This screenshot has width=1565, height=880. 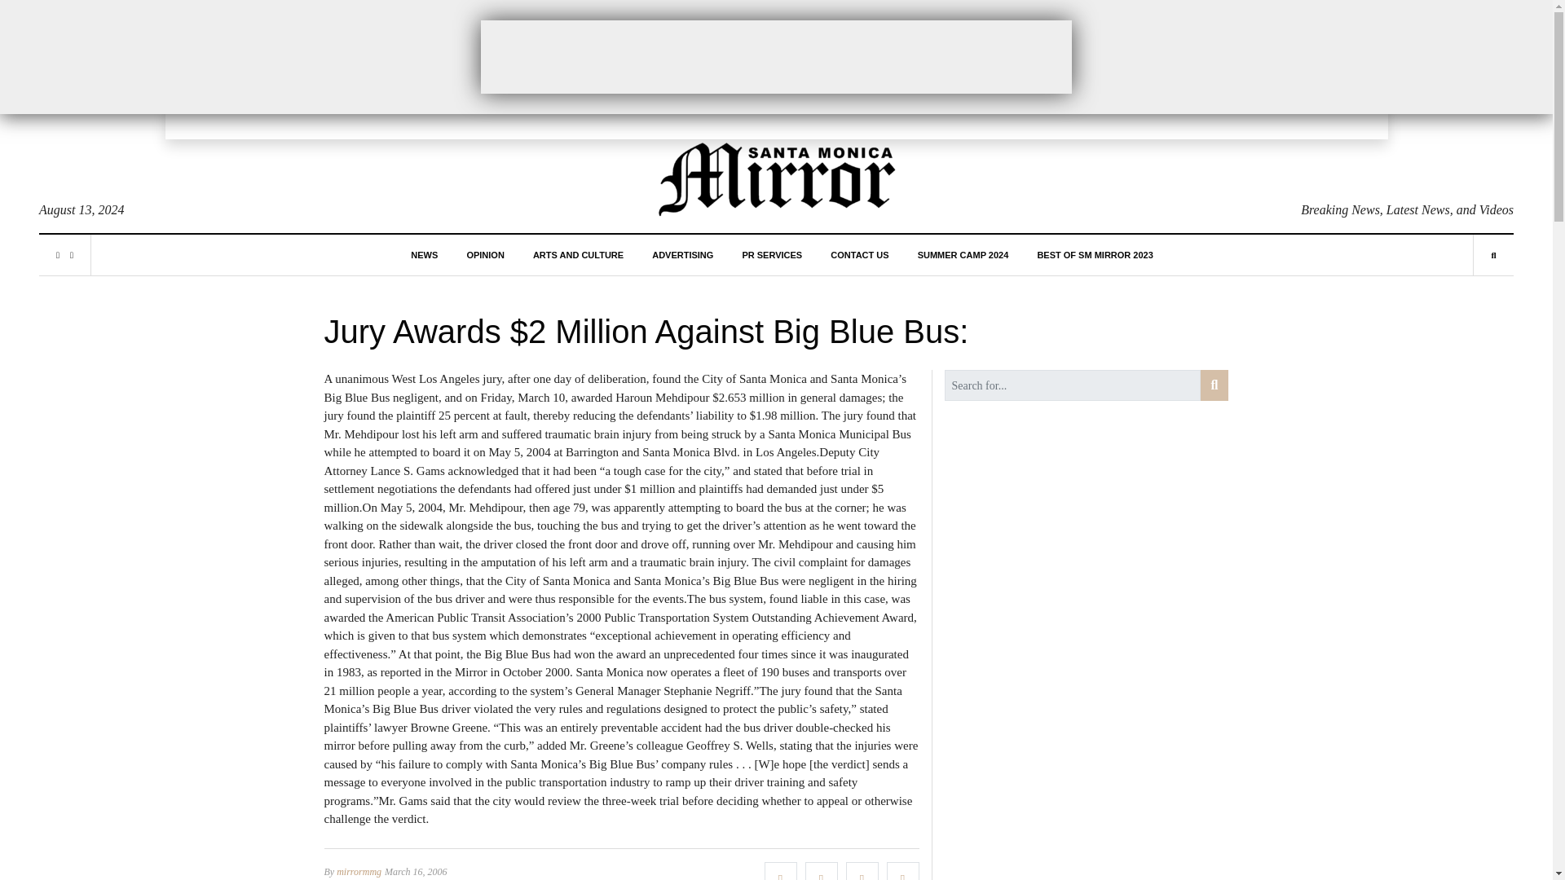 What do you see at coordinates (578, 255) in the screenshot?
I see `ARTS AND CULTURE` at bounding box center [578, 255].